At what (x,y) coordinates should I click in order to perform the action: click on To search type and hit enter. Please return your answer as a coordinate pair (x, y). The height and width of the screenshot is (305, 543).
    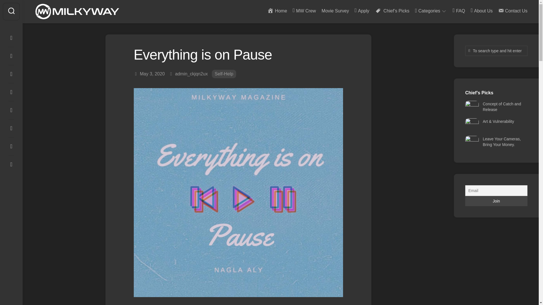
    Looking at the image, I should click on (496, 51).